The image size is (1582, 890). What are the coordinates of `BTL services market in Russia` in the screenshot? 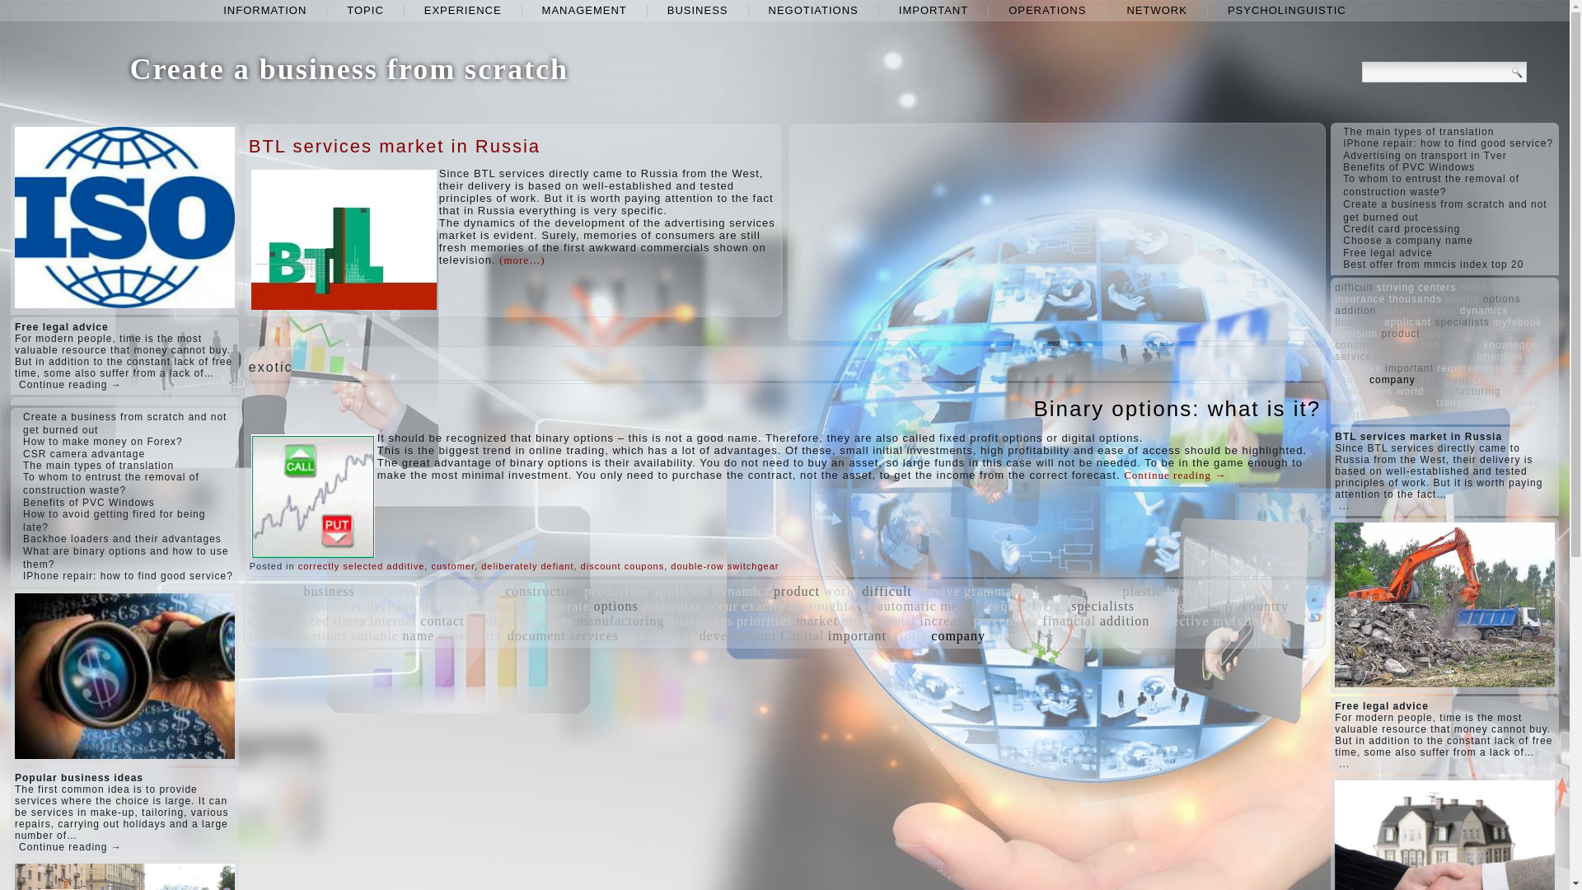 It's located at (394, 147).